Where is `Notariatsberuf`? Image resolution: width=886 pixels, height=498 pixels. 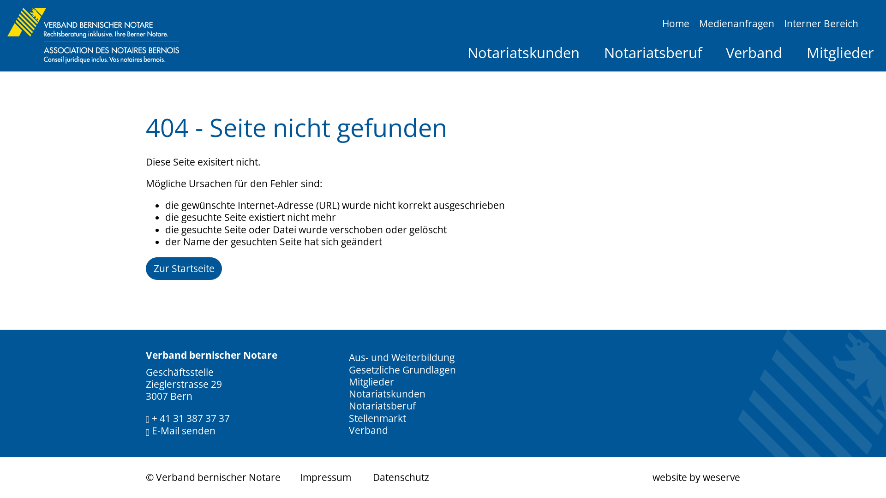
Notariatsberuf is located at coordinates (443, 406).